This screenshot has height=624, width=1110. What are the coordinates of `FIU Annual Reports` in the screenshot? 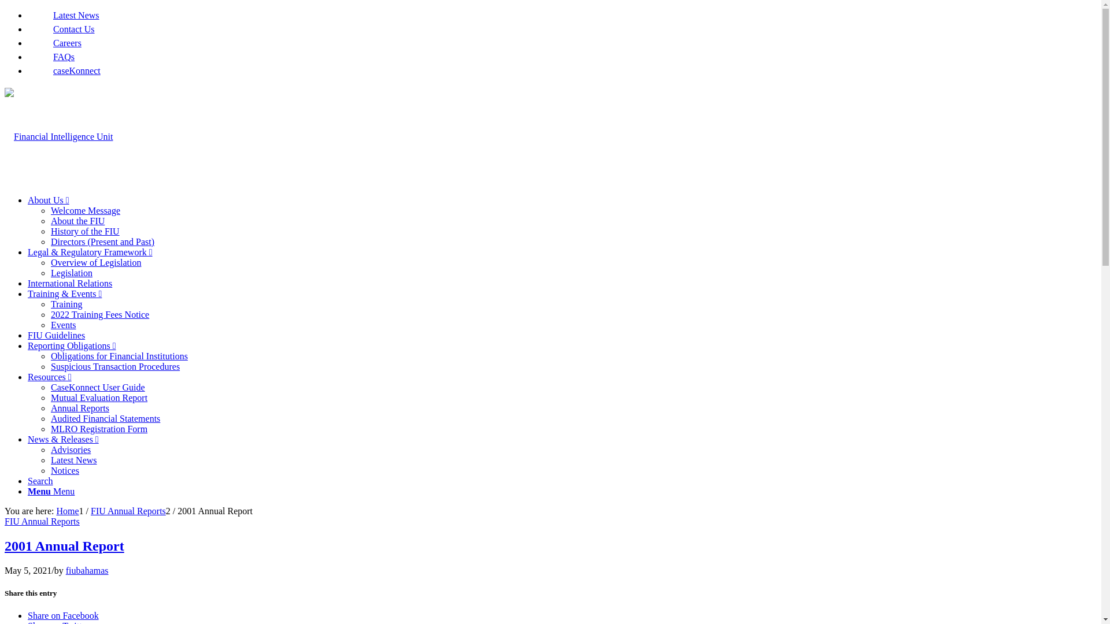 It's located at (128, 511).